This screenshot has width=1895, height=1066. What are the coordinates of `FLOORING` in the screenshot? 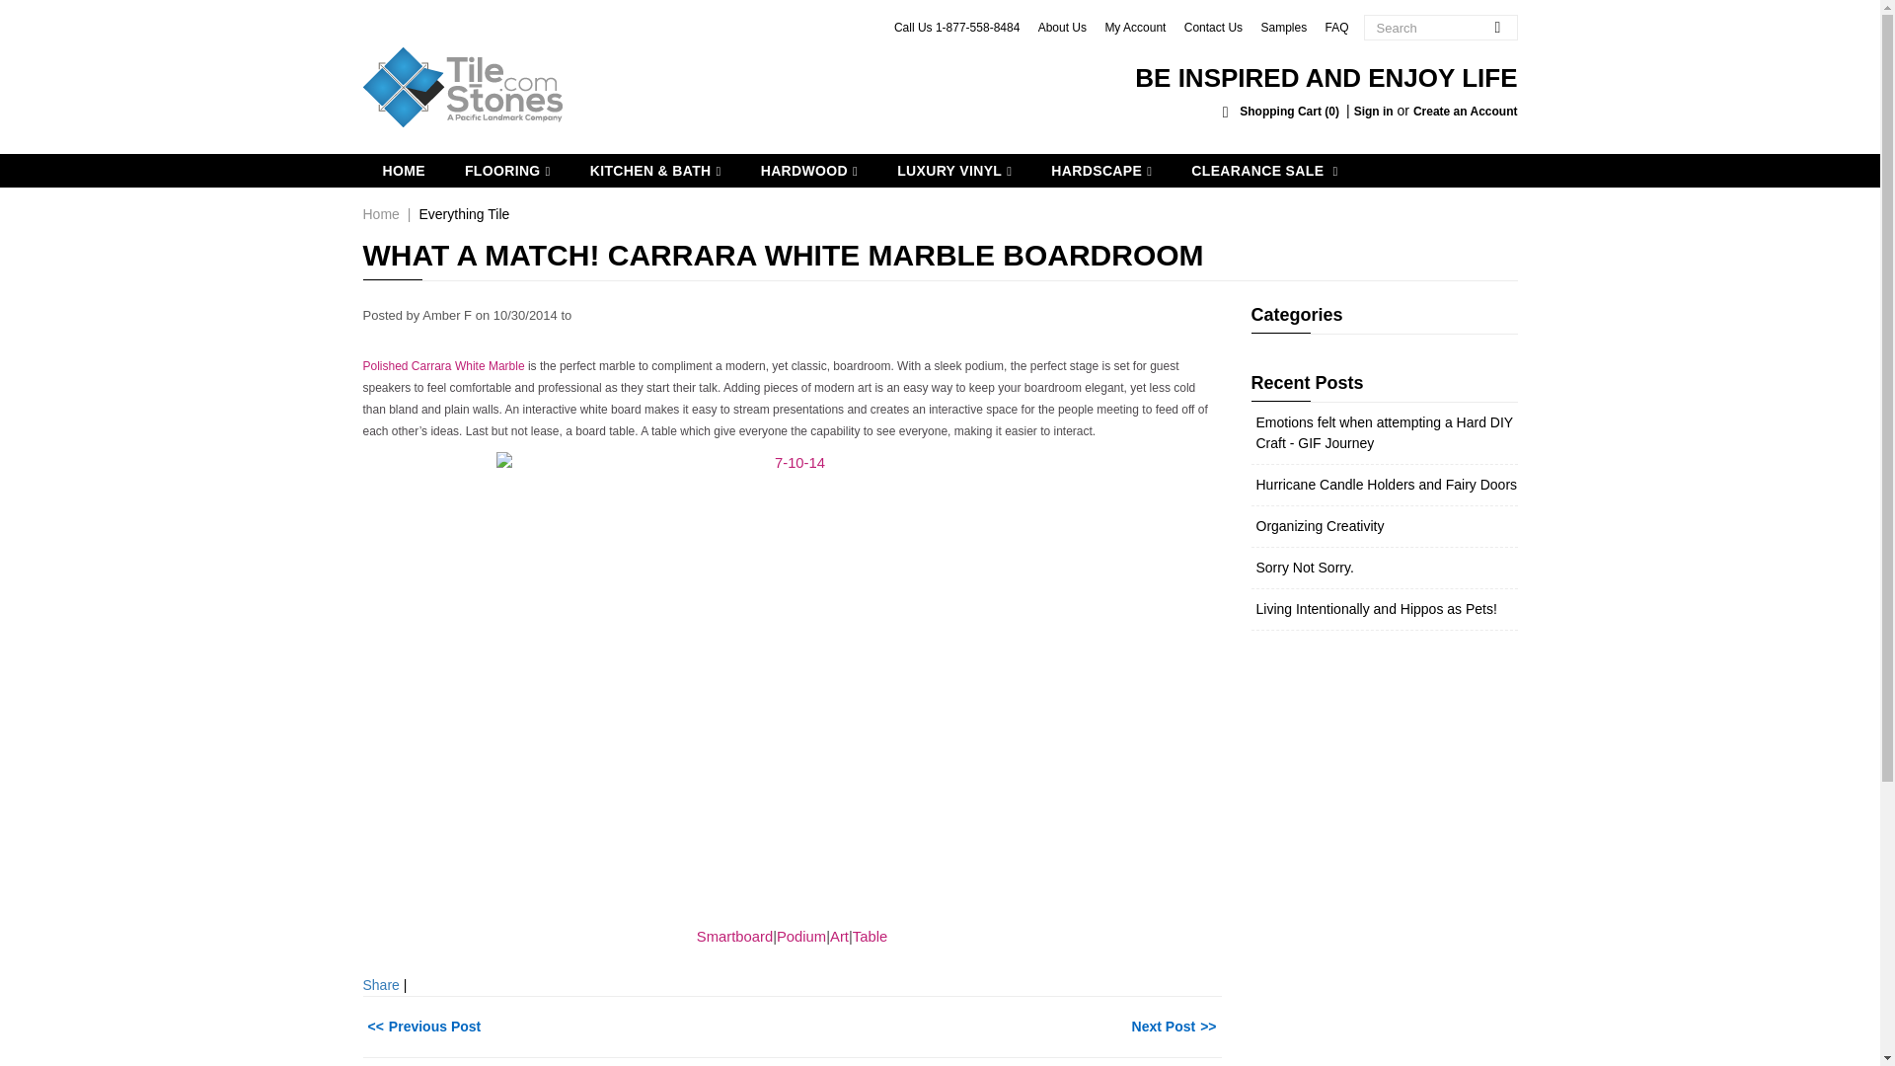 It's located at (507, 170).